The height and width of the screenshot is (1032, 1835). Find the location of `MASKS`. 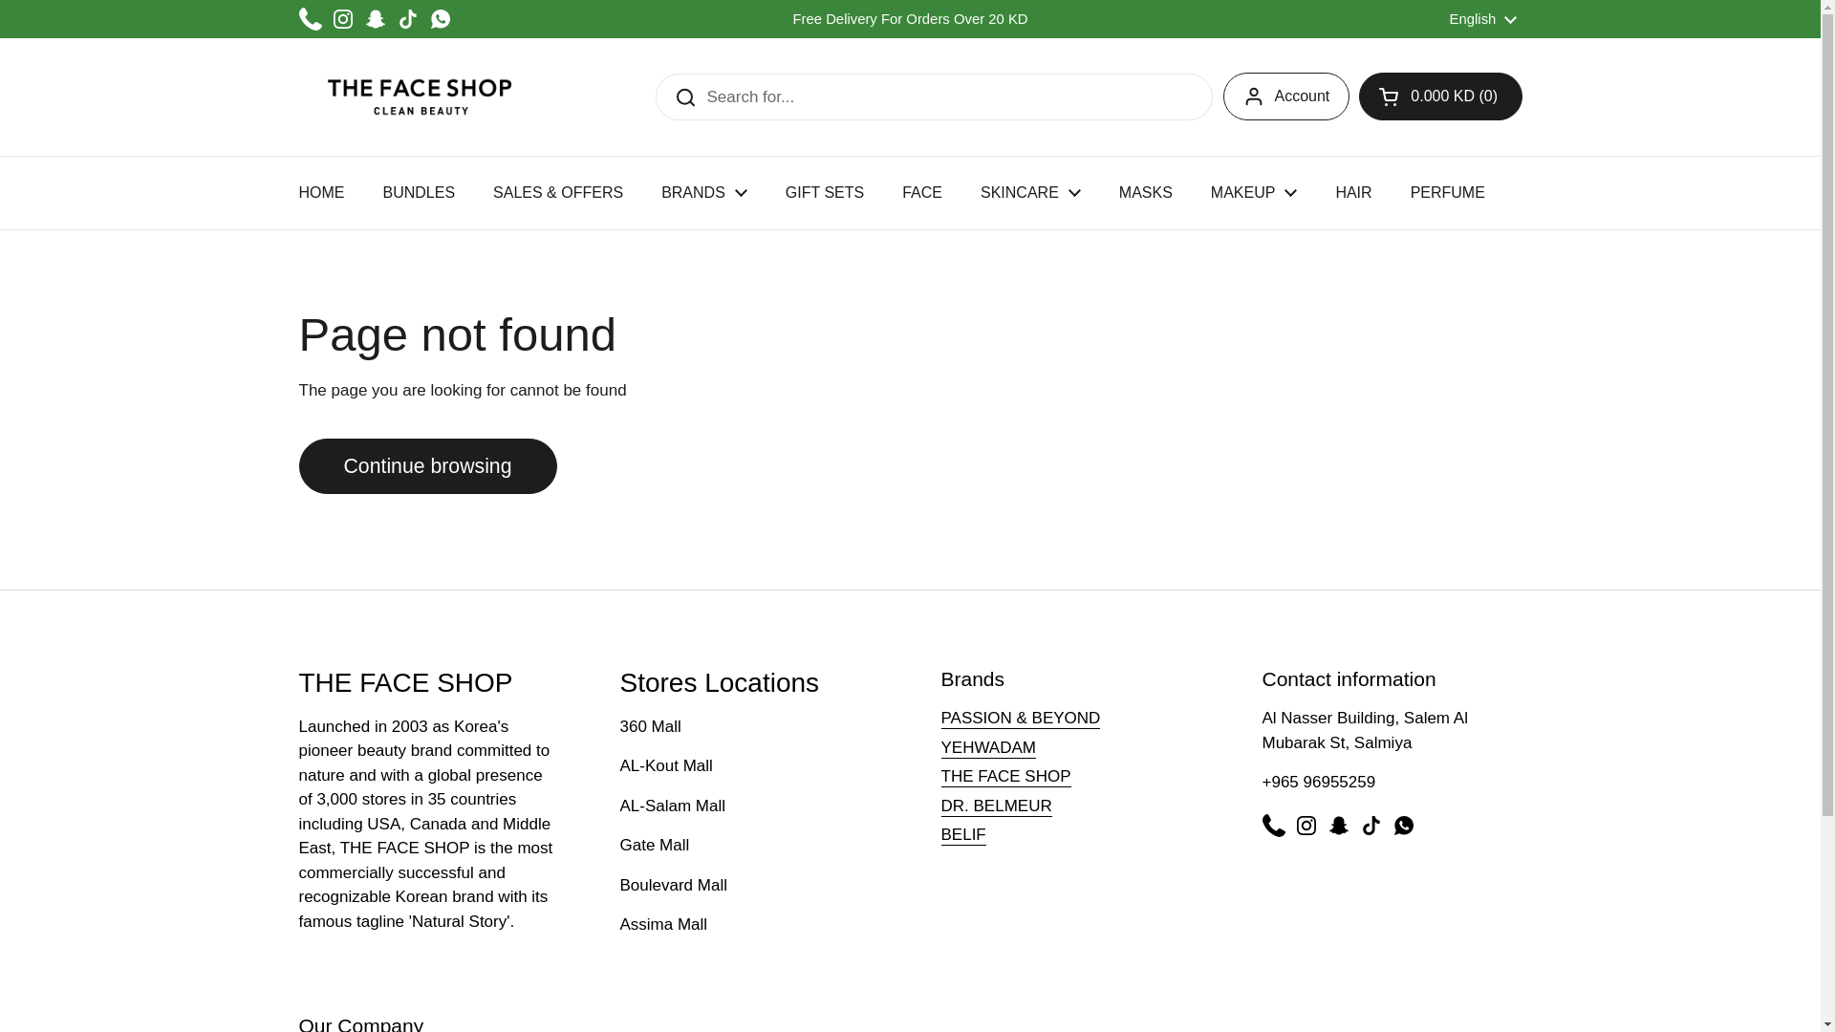

MASKS is located at coordinates (1145, 193).